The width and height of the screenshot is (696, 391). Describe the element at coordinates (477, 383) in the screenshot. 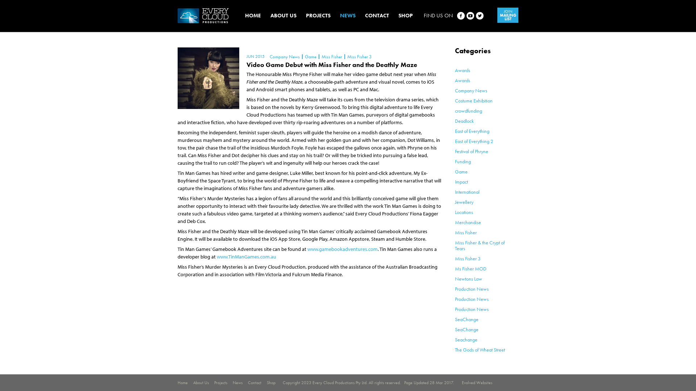

I see `Evolved Websites` at that location.